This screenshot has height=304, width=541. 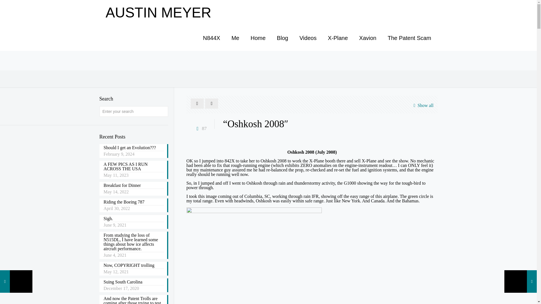 I want to click on The Patent Scam, so click(x=409, y=38).